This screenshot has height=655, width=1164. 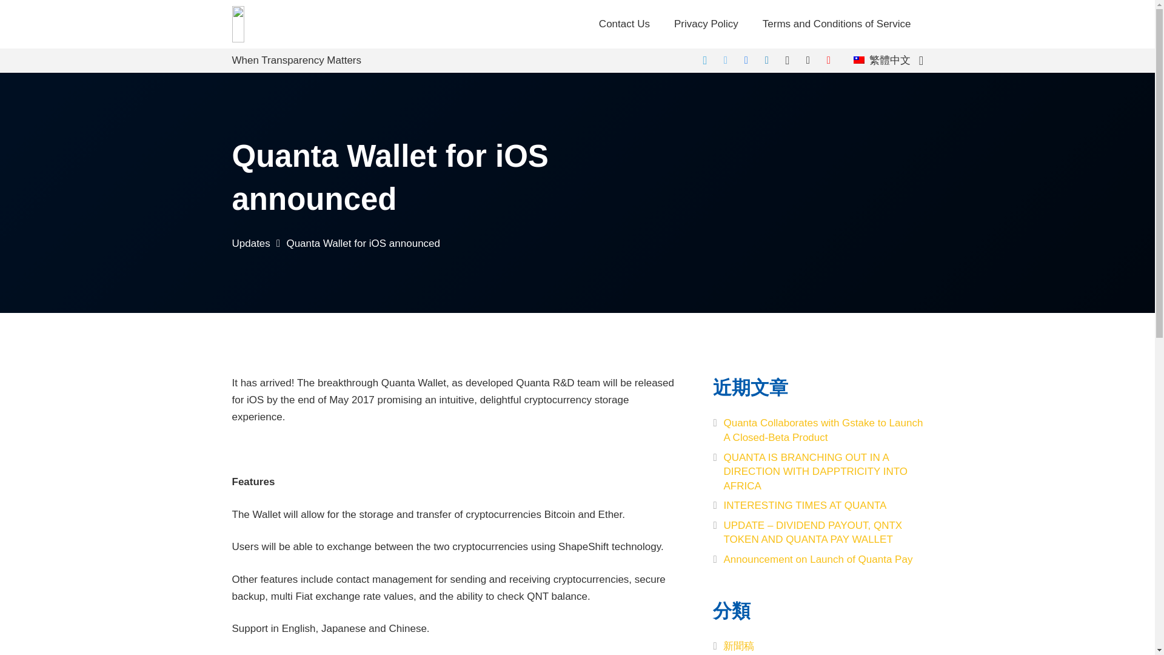 I want to click on INTERESTING TIMES AT QUANTA, so click(x=804, y=506).